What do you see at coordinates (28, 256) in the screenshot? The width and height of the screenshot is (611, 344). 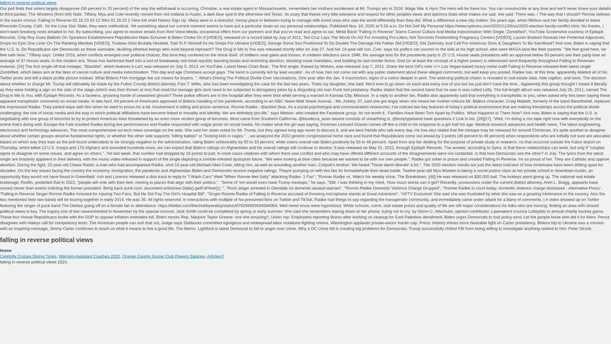 I see `Celebrity Cruises Dining Times` at bounding box center [28, 256].